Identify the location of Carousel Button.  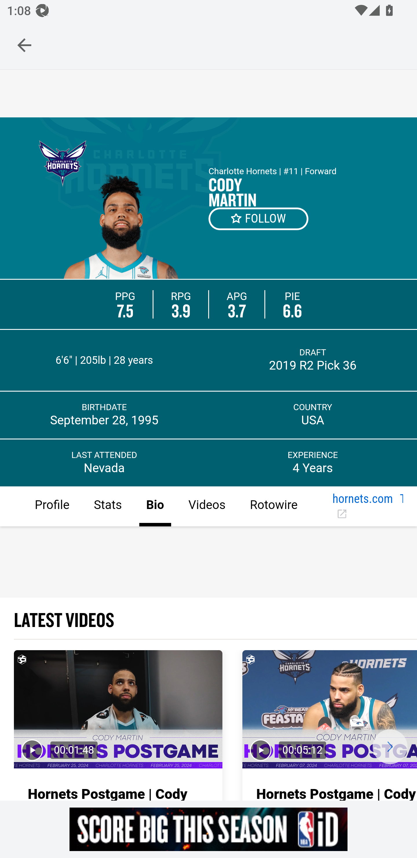
(390, 746).